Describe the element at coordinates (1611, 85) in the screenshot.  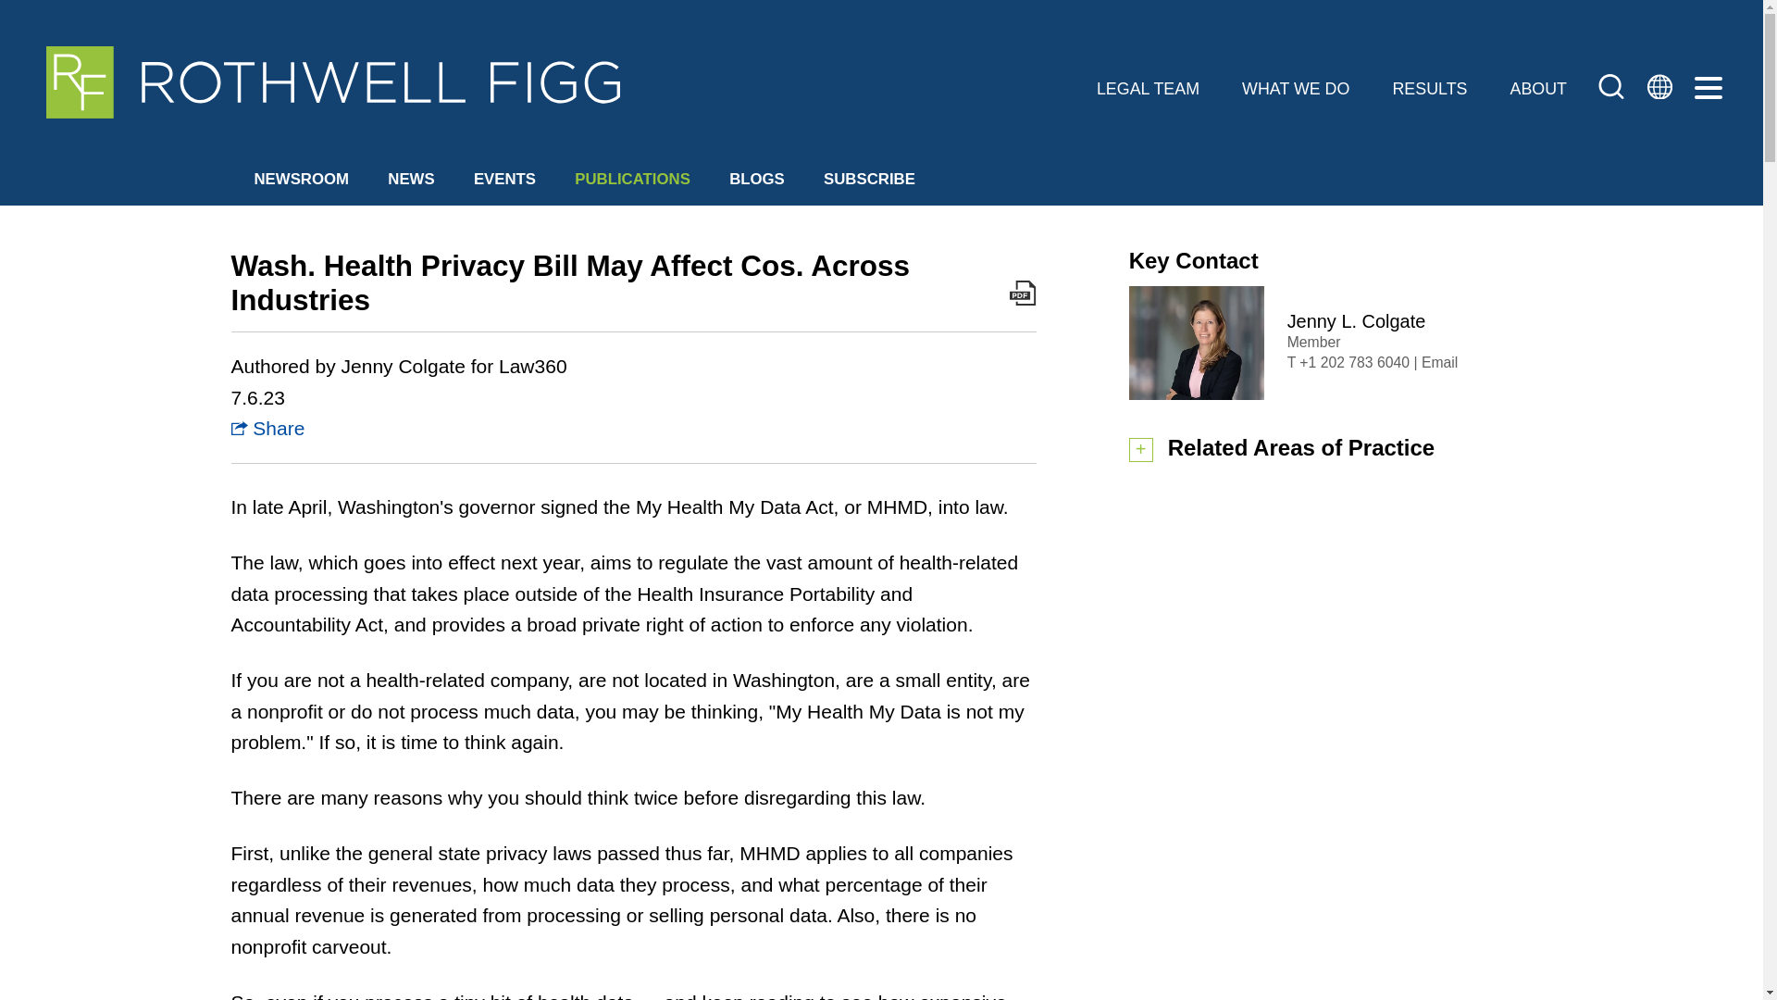
I see `SEARCH` at that location.